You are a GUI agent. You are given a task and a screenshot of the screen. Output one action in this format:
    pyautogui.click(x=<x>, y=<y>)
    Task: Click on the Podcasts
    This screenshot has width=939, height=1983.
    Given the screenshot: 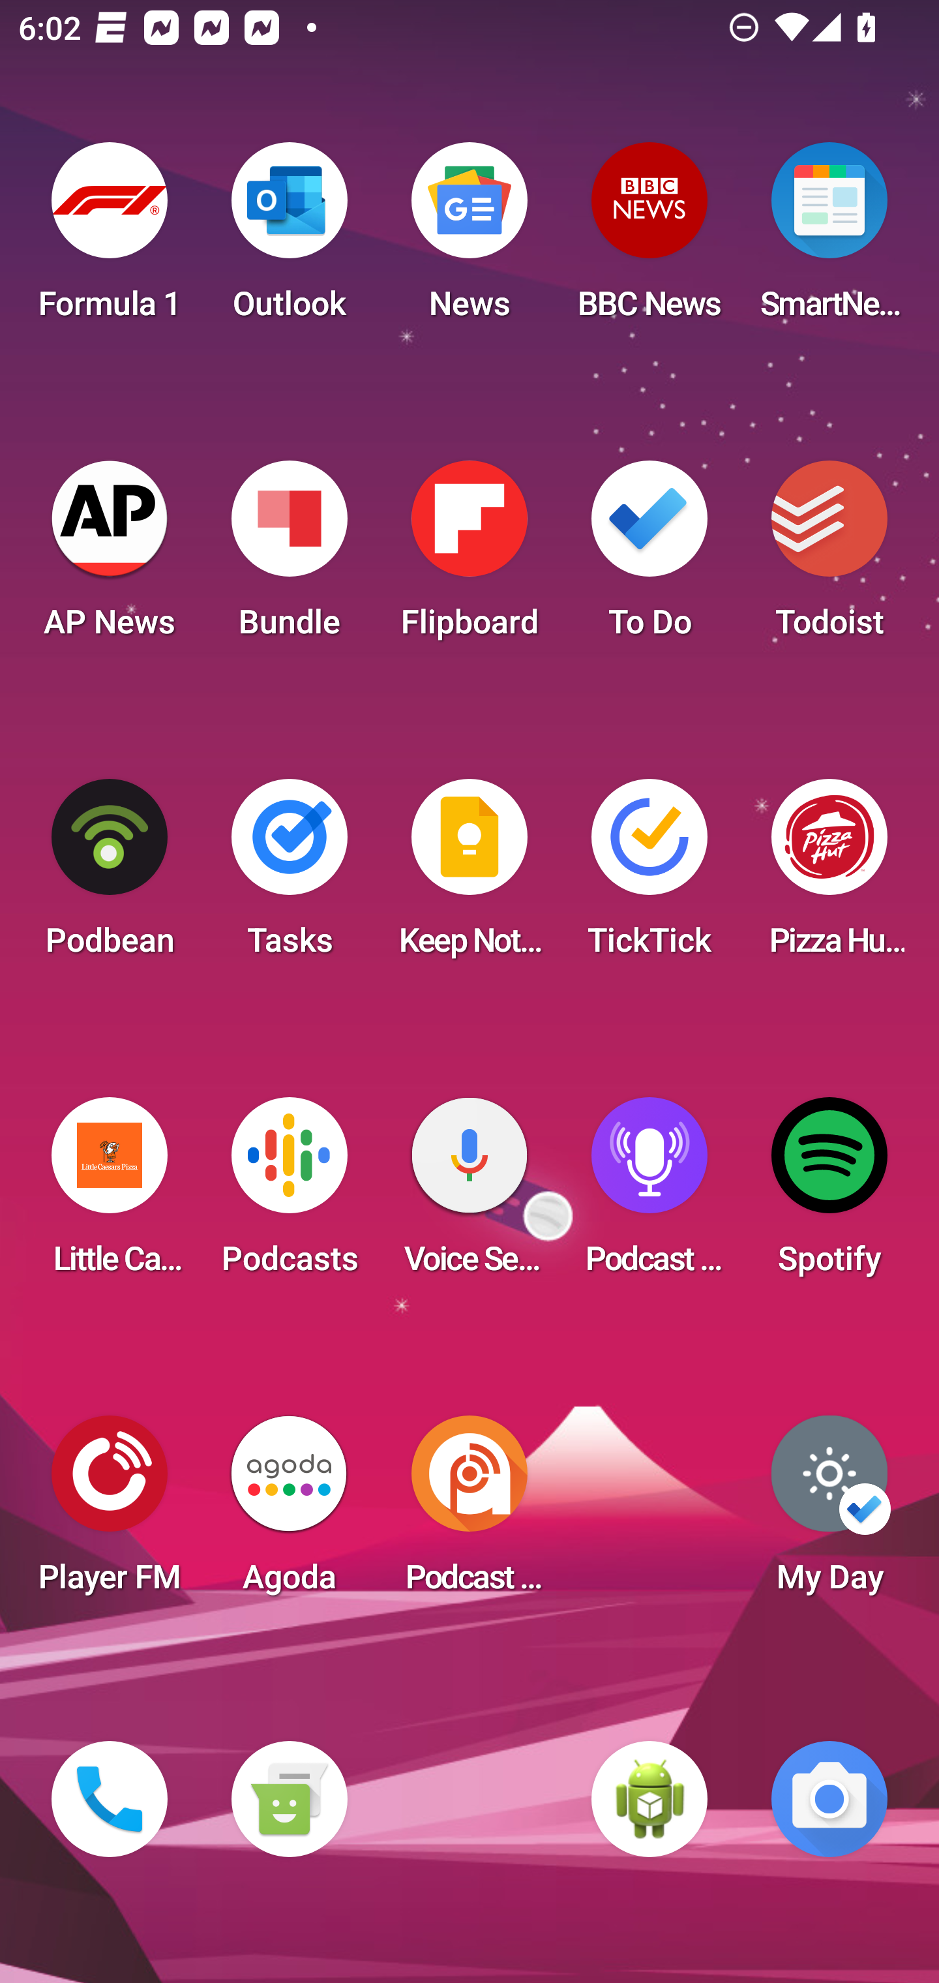 What is the action you would take?
    pyautogui.click(x=289, y=1194)
    